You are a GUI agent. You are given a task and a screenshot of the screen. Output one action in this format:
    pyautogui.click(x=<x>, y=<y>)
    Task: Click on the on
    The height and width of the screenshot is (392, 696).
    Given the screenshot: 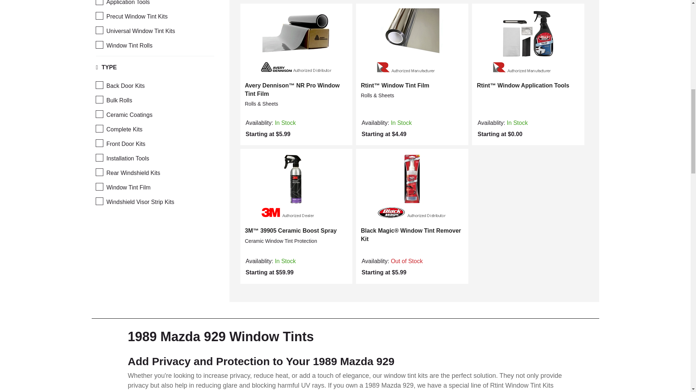 What is the action you would take?
    pyautogui.click(x=99, y=201)
    